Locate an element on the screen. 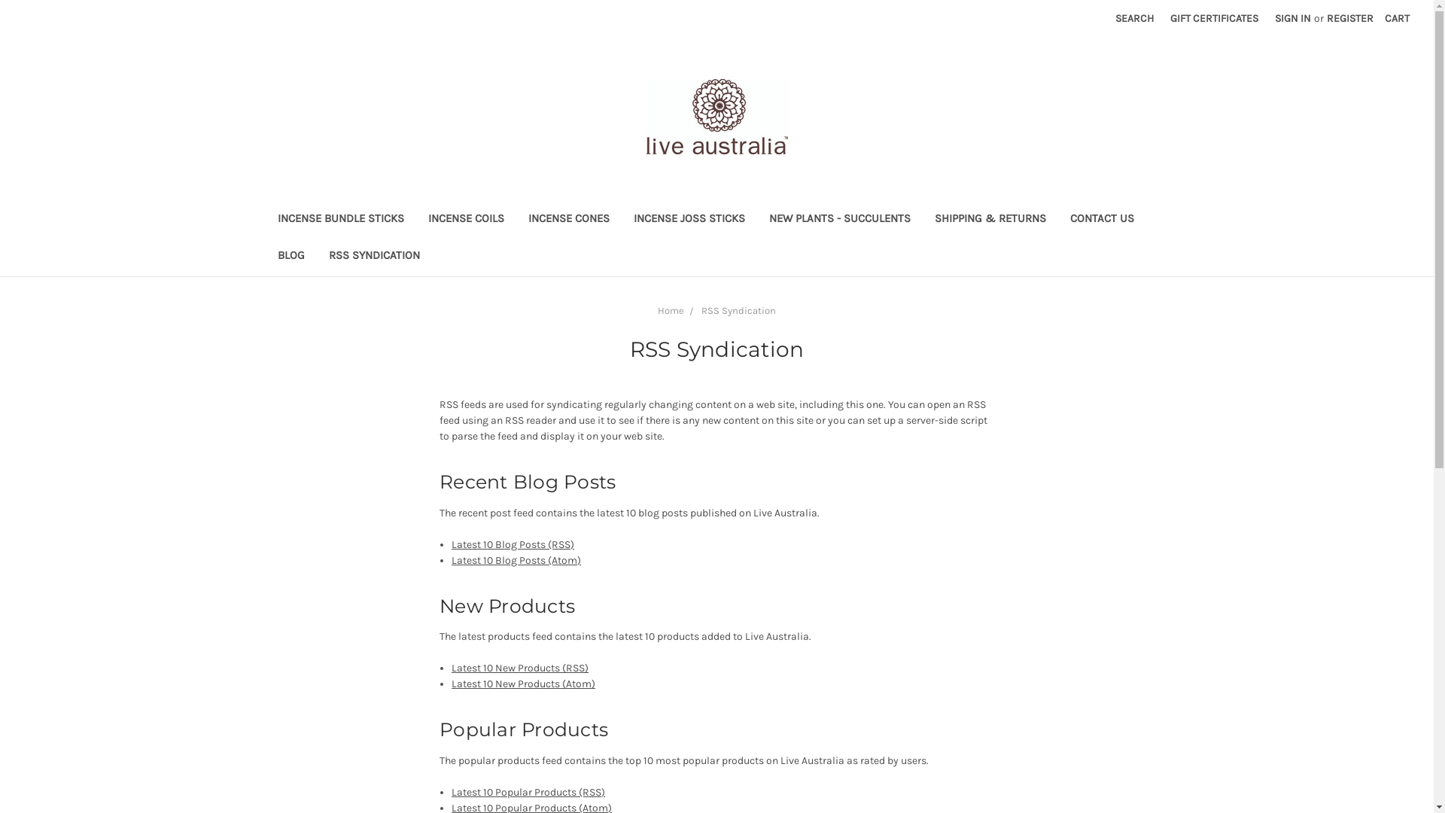  NEW PLANTS - SUCCULENTS is located at coordinates (840, 220).